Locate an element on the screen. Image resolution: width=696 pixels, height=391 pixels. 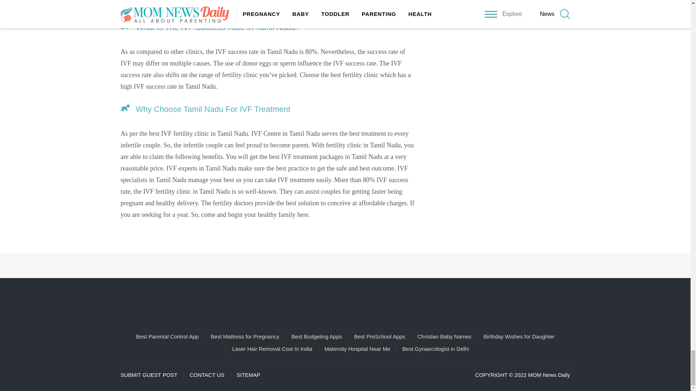
twitter is located at coordinates (376, 265).